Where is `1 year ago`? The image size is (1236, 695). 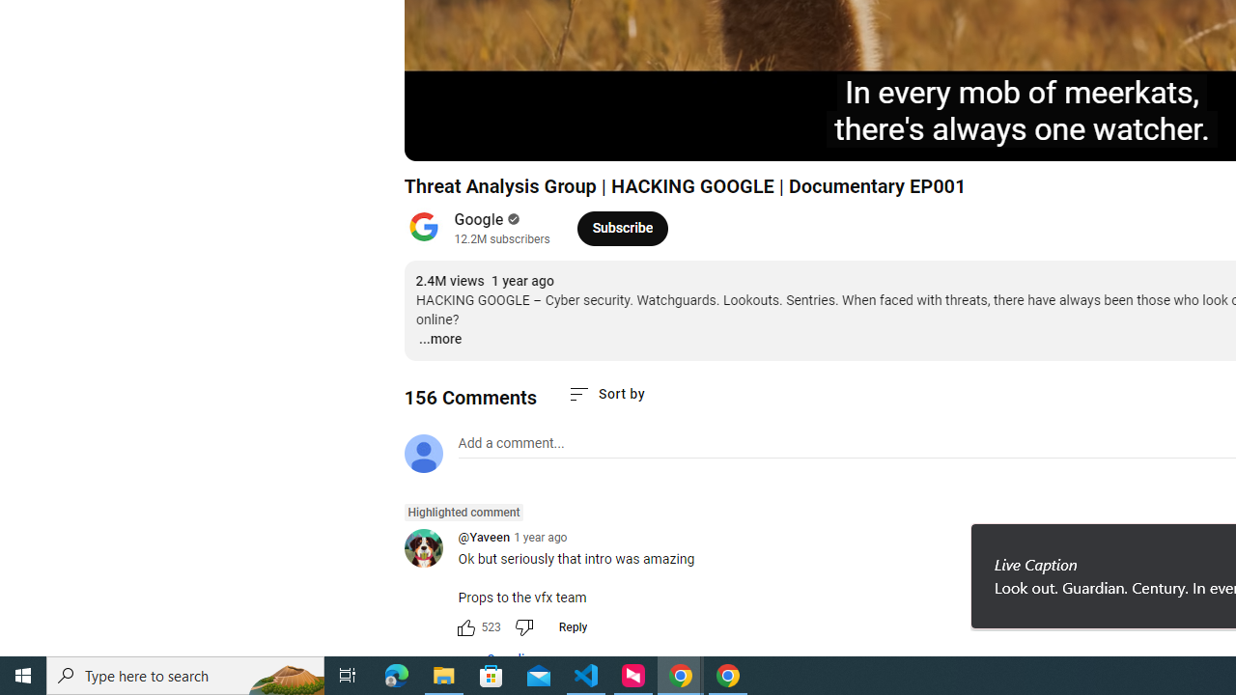 1 year ago is located at coordinates (541, 537).